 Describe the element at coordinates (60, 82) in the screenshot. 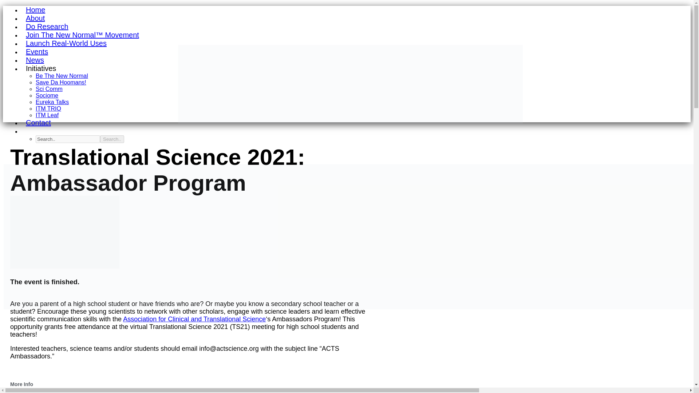

I see `Save Da Hoomans!` at that location.